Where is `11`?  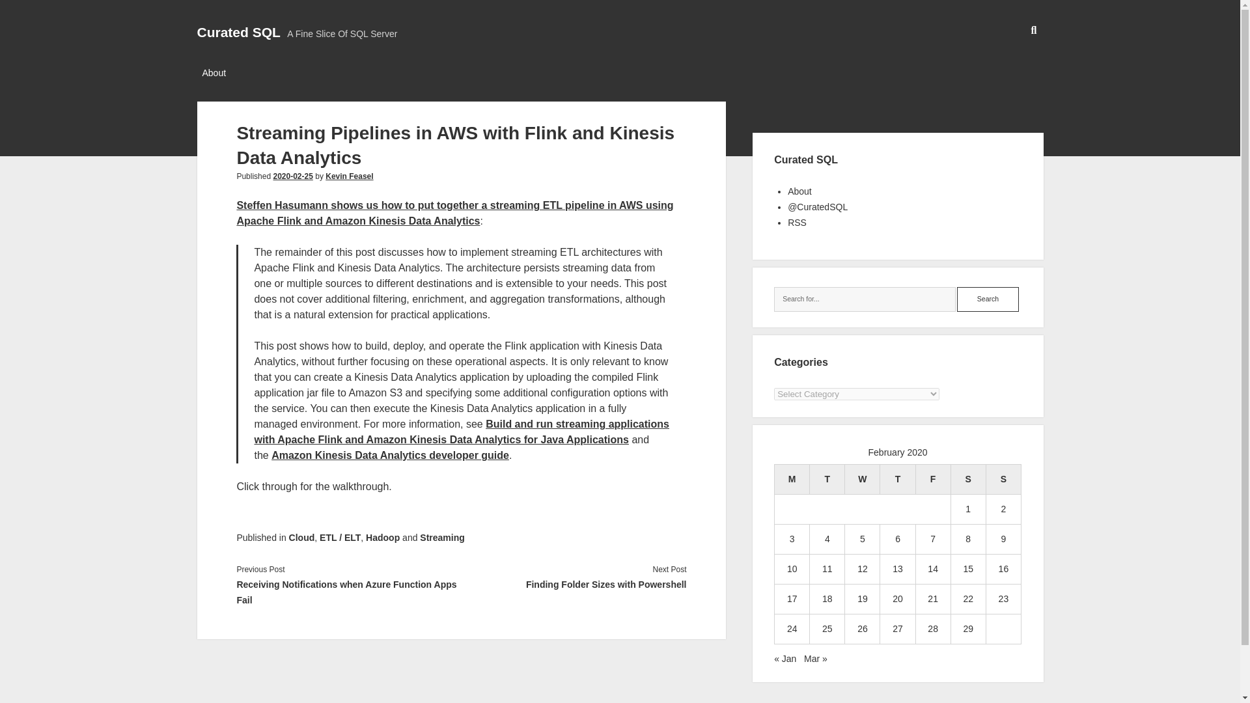 11 is located at coordinates (827, 569).